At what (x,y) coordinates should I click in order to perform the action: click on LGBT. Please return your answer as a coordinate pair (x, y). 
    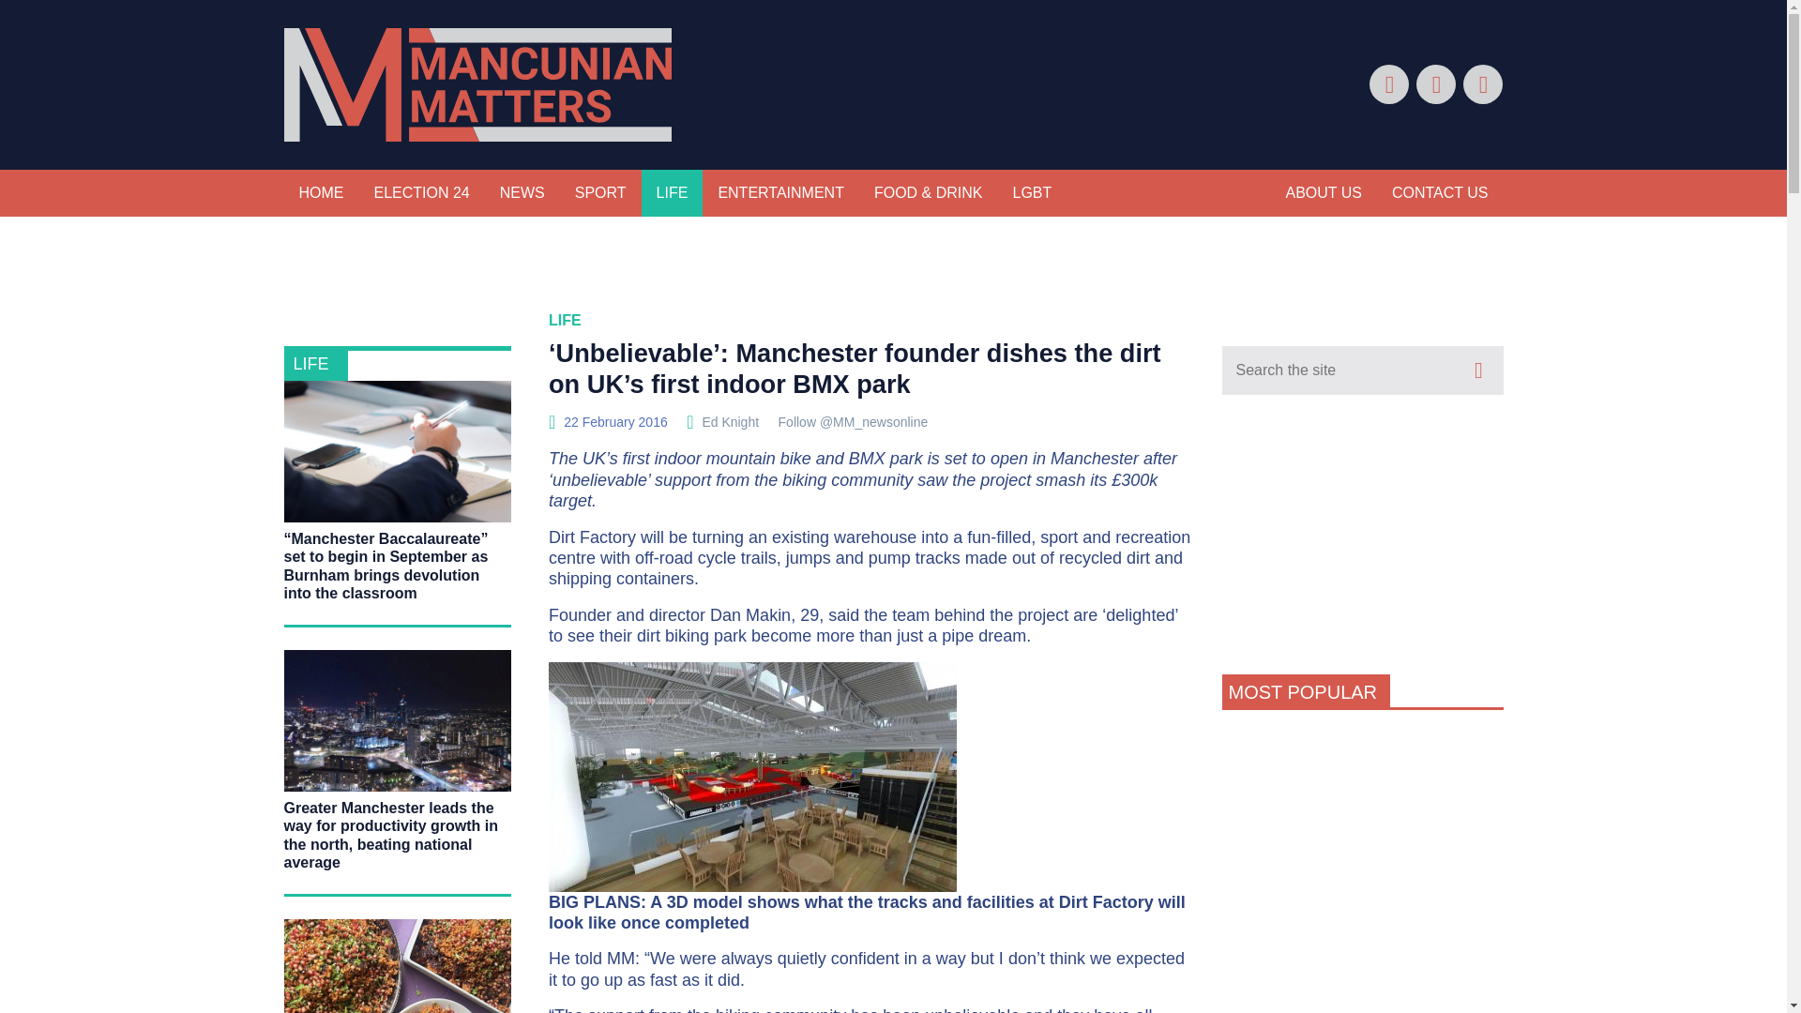
    Looking at the image, I should click on (1032, 193).